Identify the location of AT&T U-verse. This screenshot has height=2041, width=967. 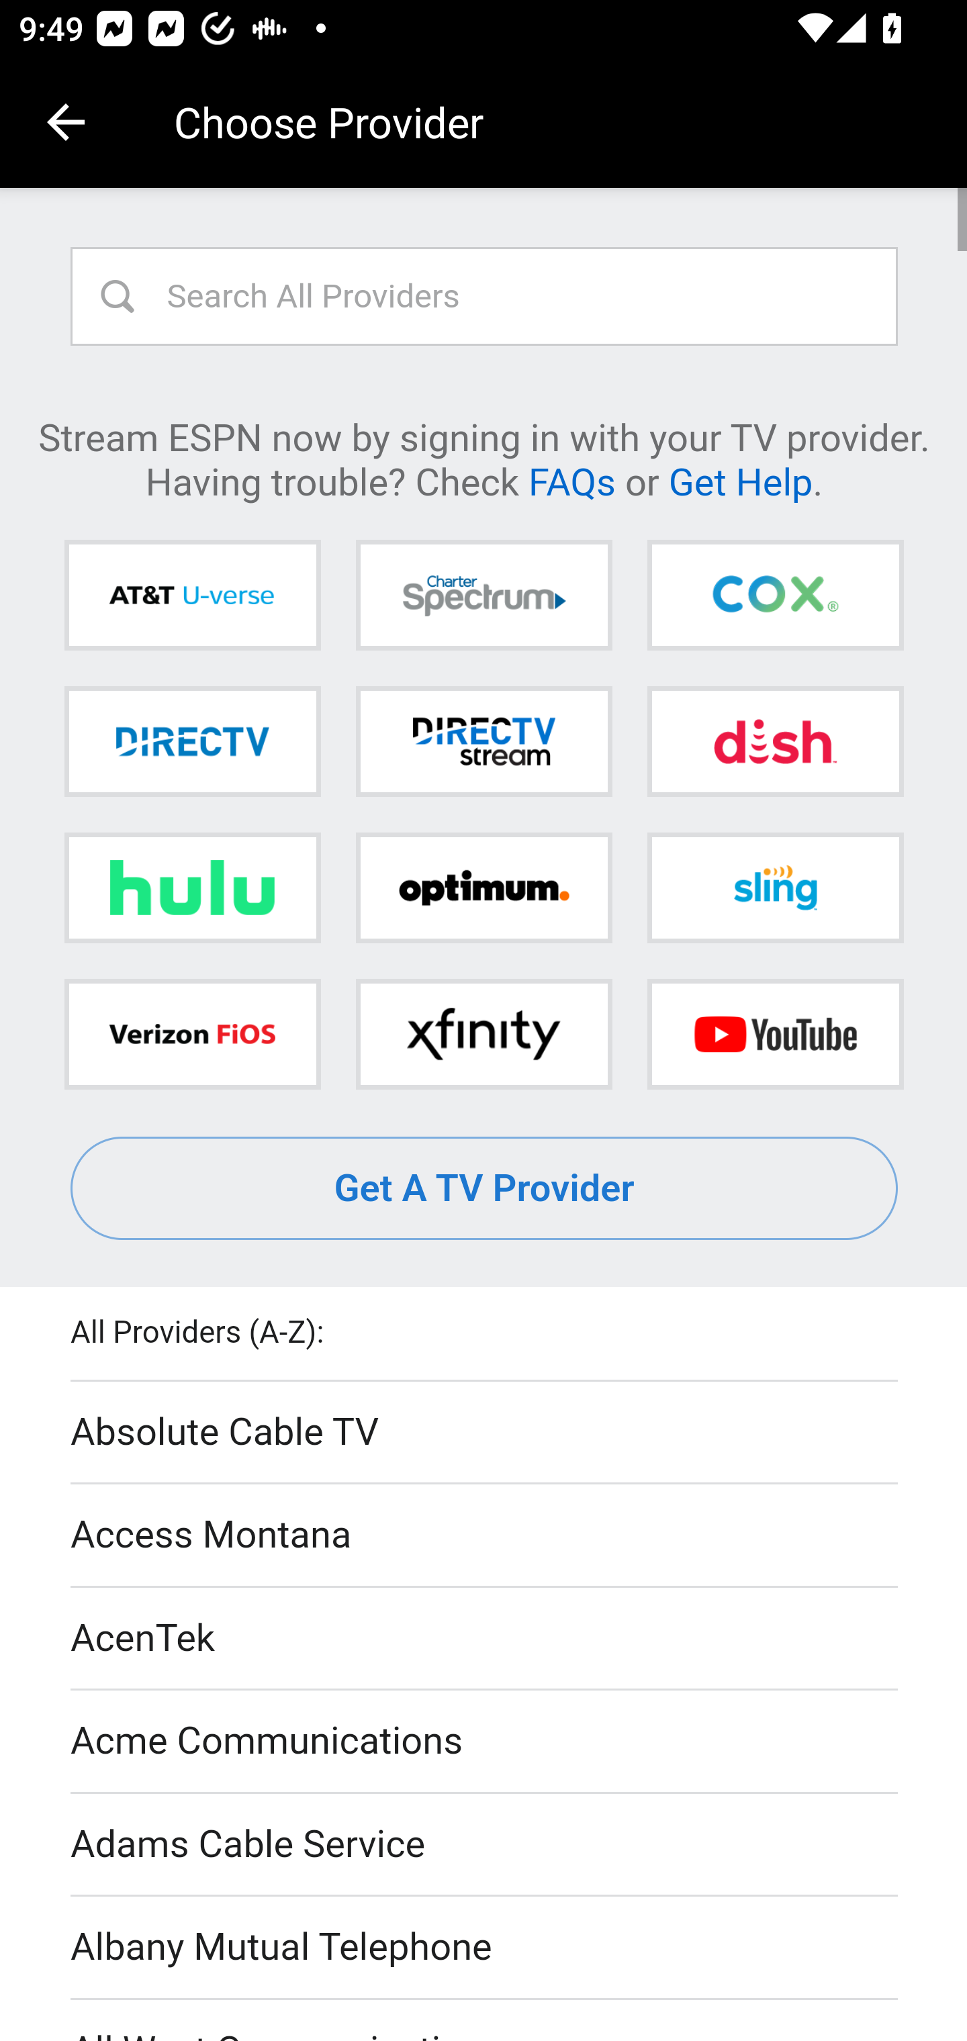
(192, 596).